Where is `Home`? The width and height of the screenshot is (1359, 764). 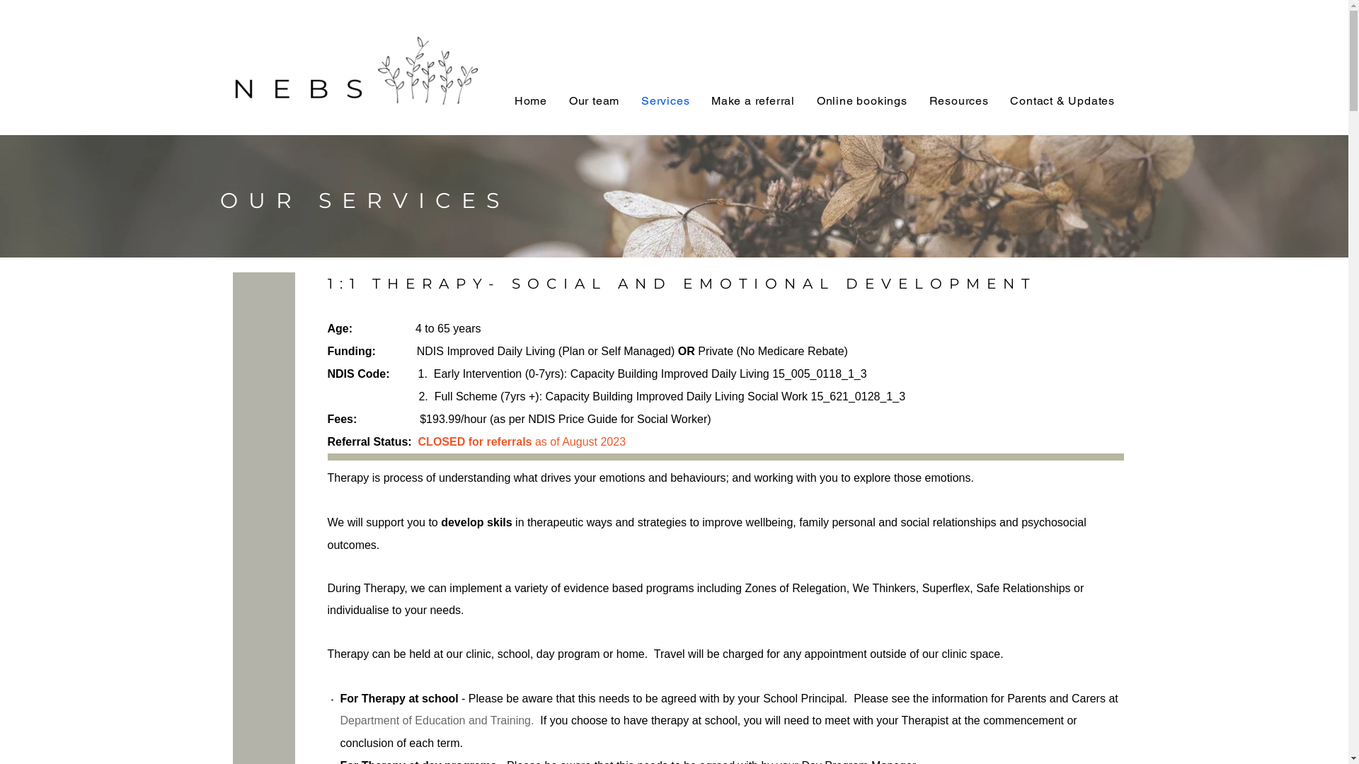
Home is located at coordinates (531, 100).